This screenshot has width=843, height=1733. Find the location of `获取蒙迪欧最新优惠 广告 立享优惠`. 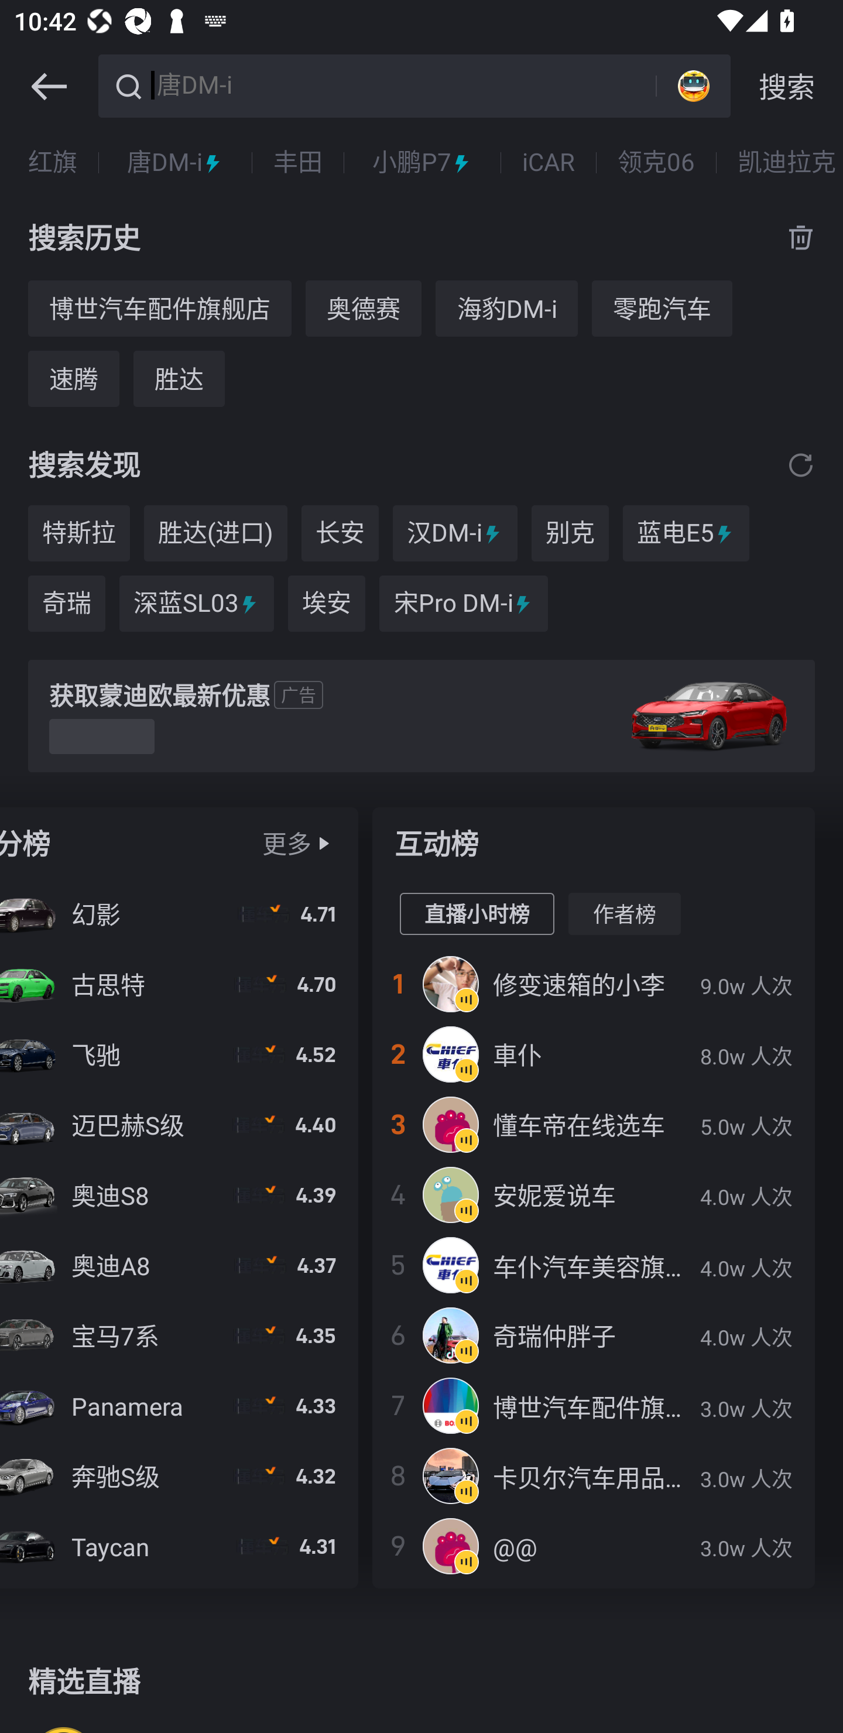

获取蒙迪欧最新优惠 广告 立享优惠 is located at coordinates (421, 717).